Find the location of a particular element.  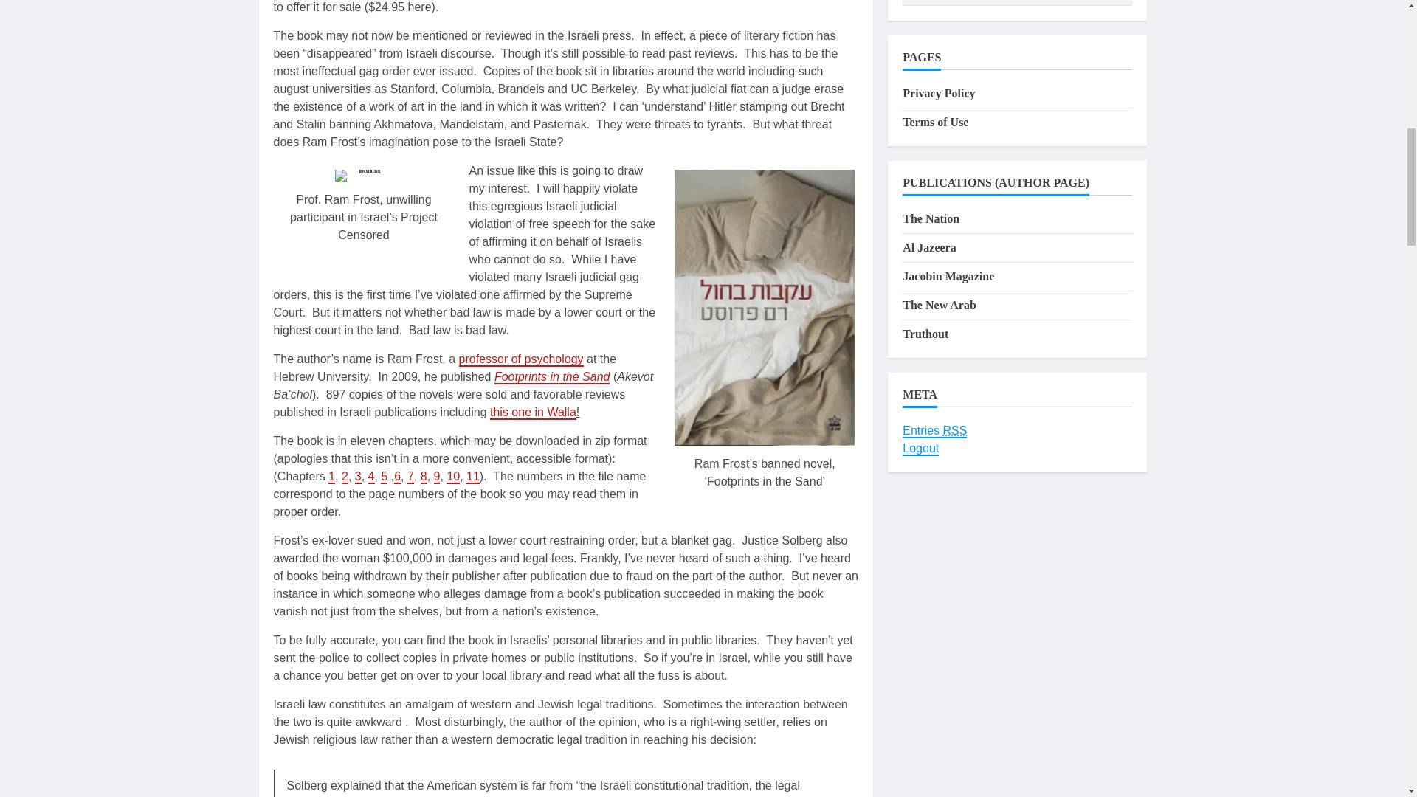

Footprints in the Sand is located at coordinates (552, 377).